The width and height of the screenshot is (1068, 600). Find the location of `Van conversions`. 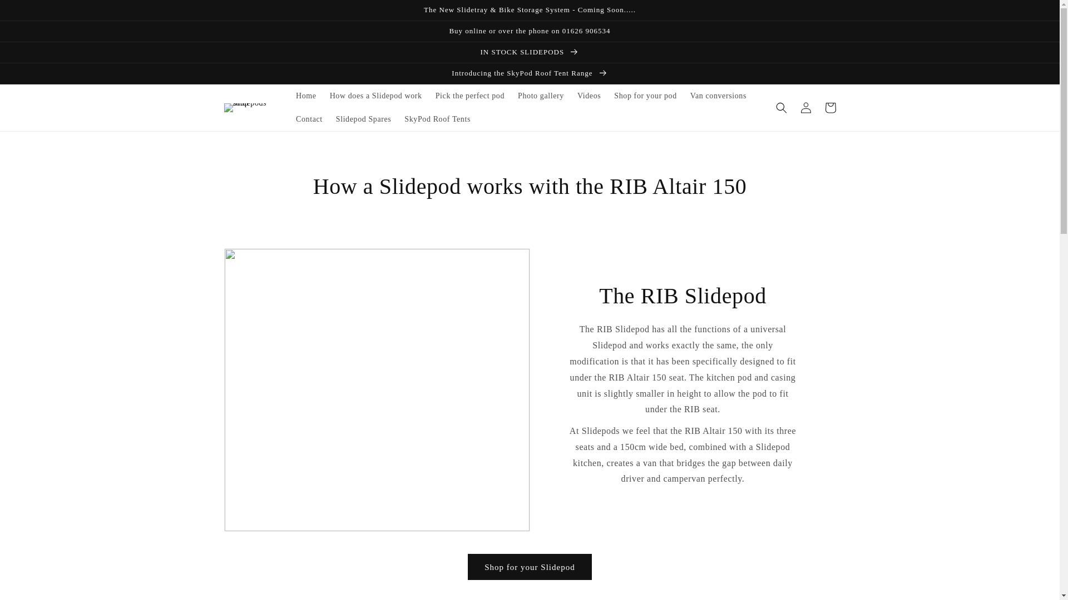

Van conversions is located at coordinates (718, 96).